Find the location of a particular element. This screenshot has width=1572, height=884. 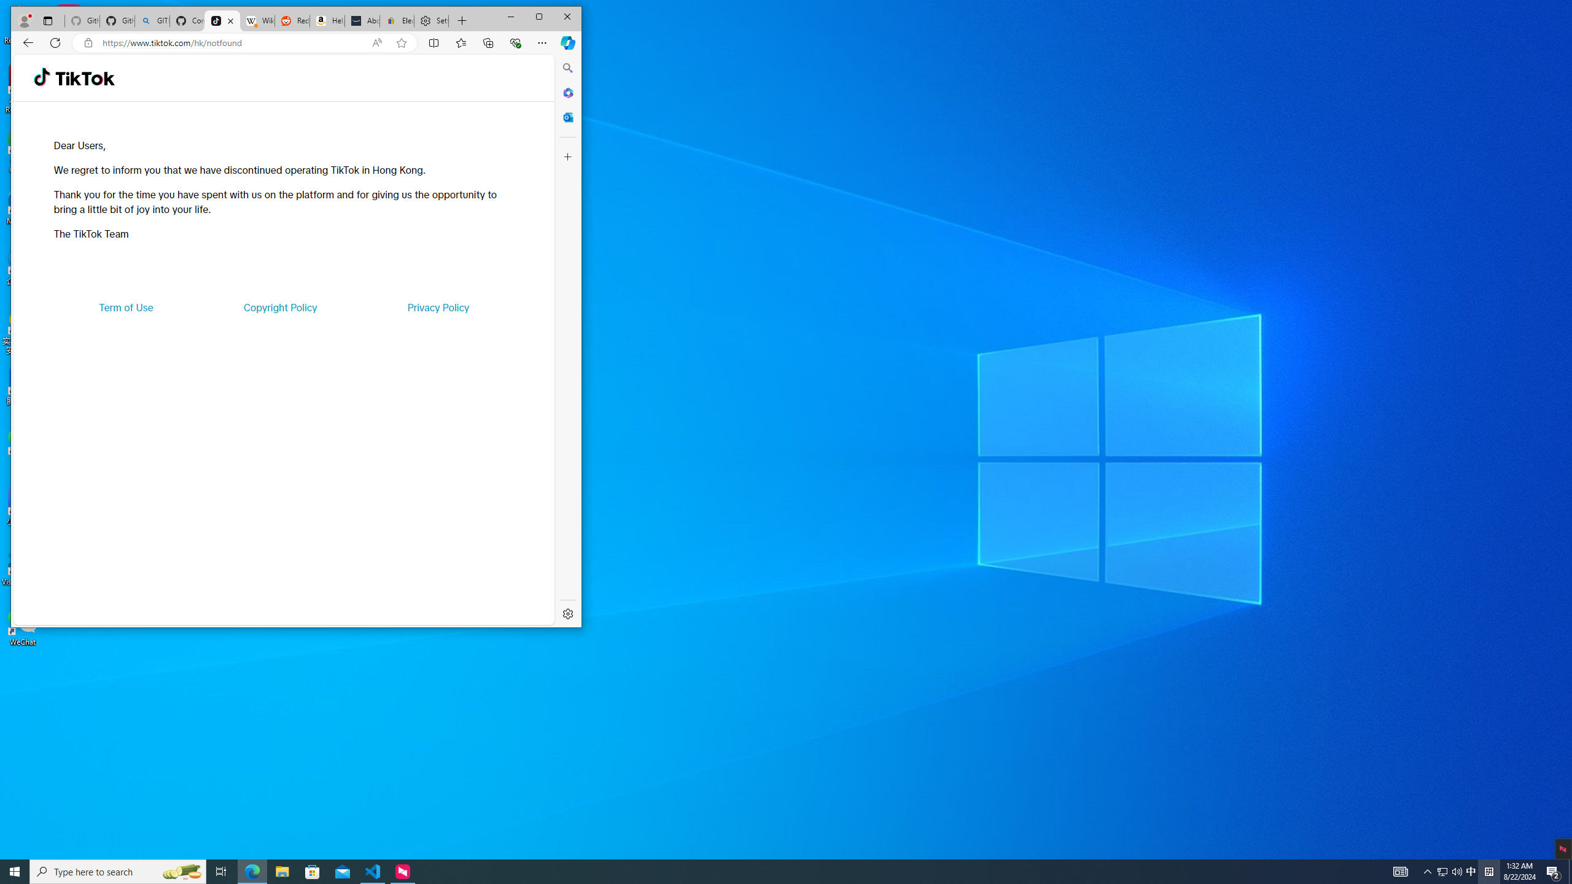

User Promoted Notification Area is located at coordinates (1450, 872).